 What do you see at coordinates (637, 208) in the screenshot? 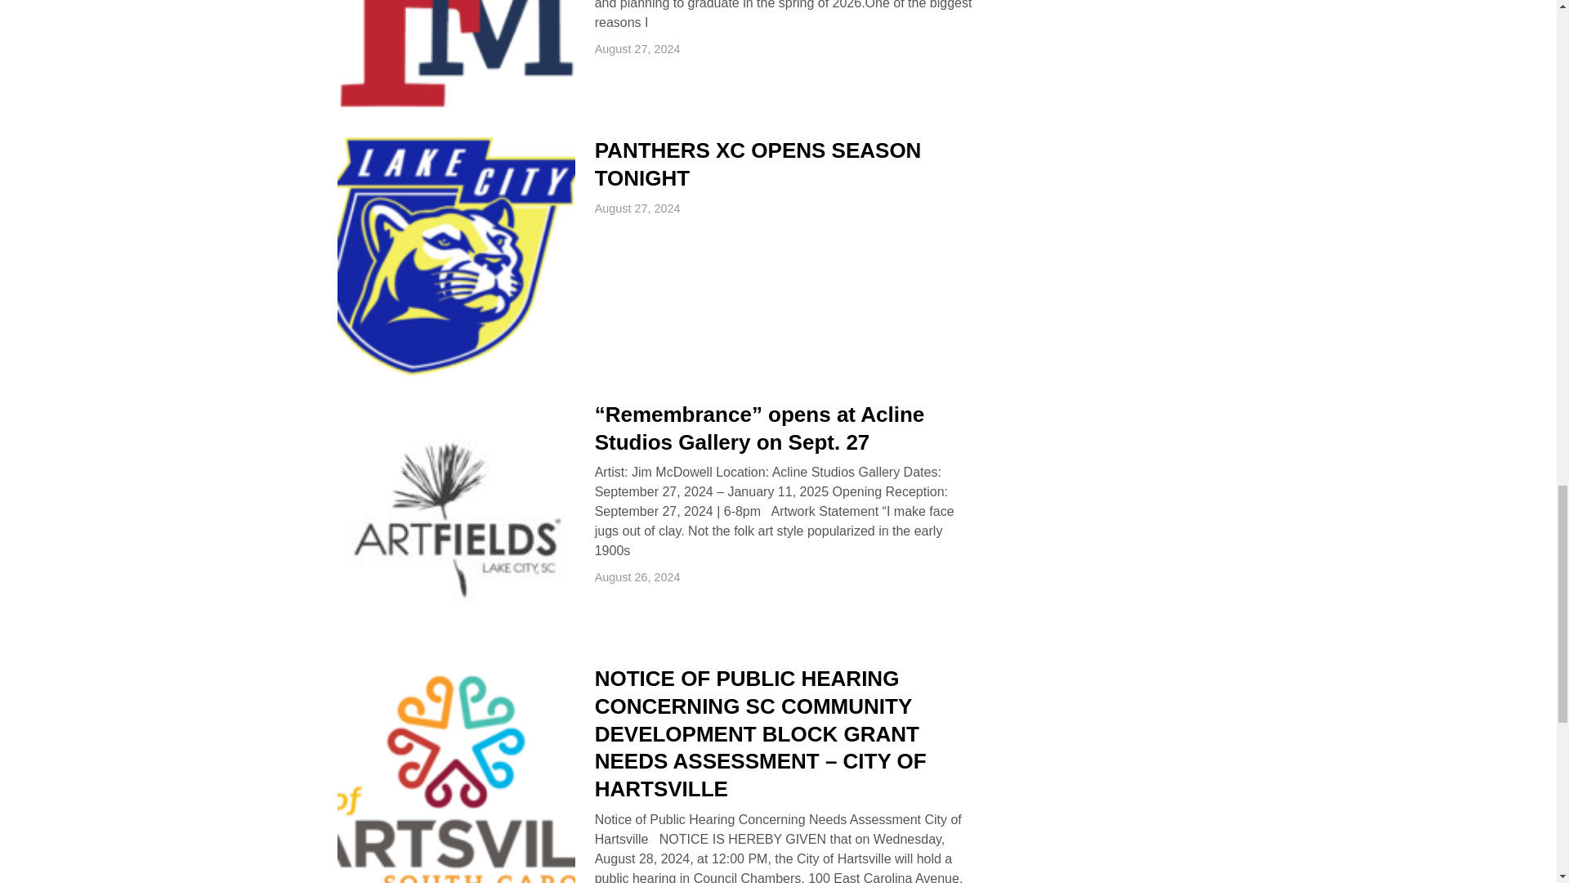
I see `27 Aug, 2024 09:41:54` at bounding box center [637, 208].